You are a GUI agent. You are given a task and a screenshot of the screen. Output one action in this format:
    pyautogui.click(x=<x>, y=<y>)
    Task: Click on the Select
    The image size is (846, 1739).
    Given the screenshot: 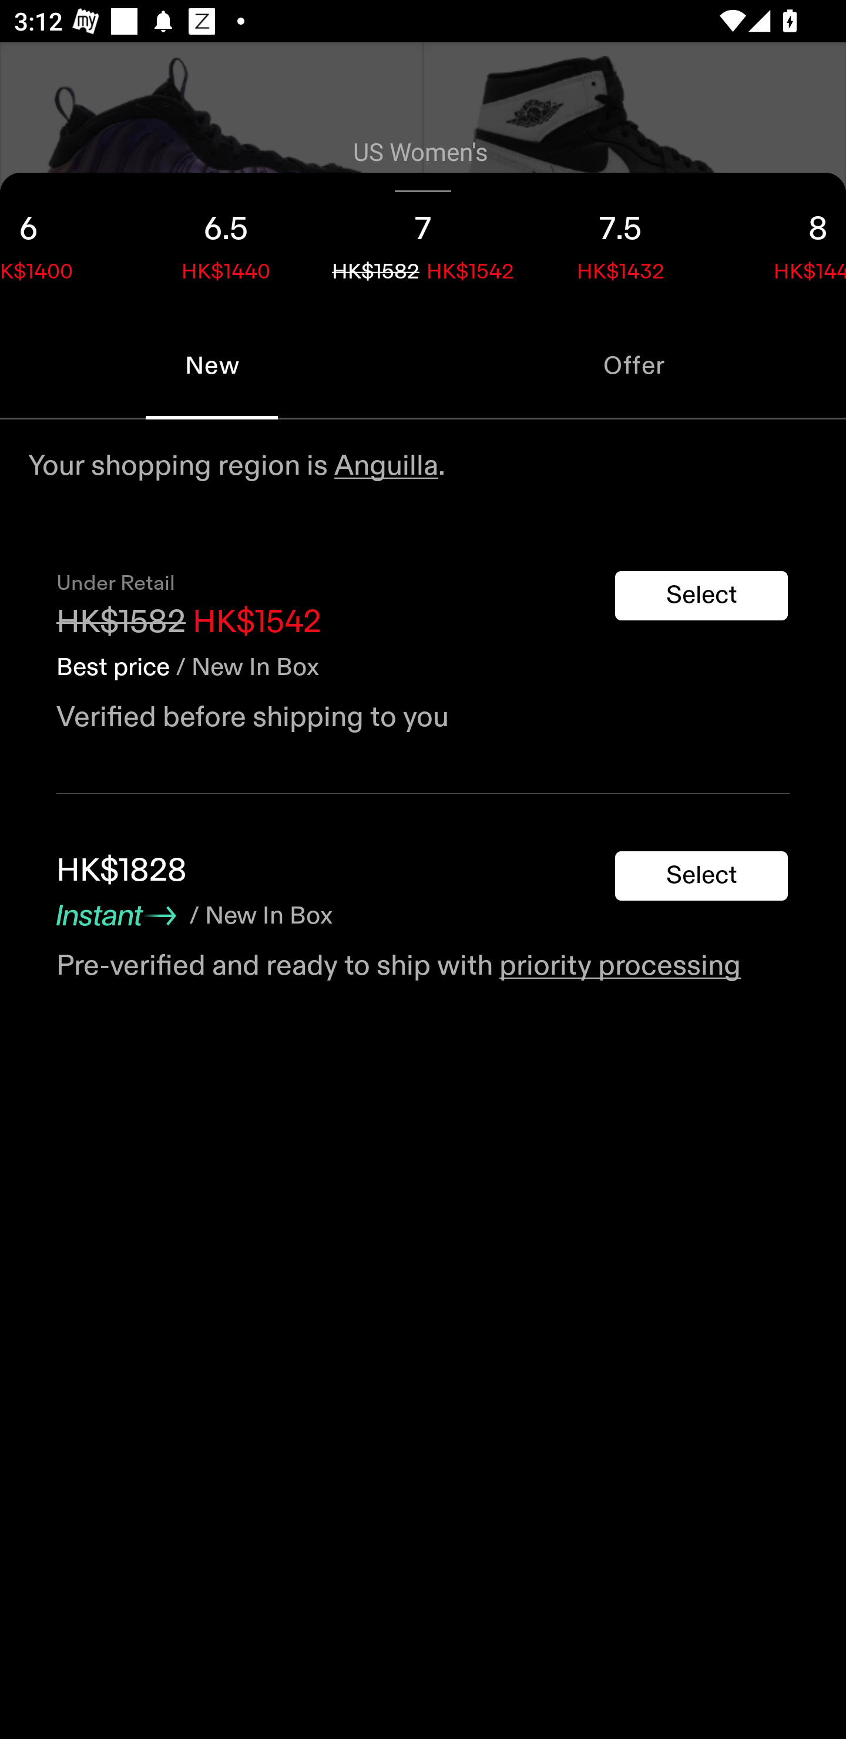 What is the action you would take?
    pyautogui.click(x=701, y=595)
    